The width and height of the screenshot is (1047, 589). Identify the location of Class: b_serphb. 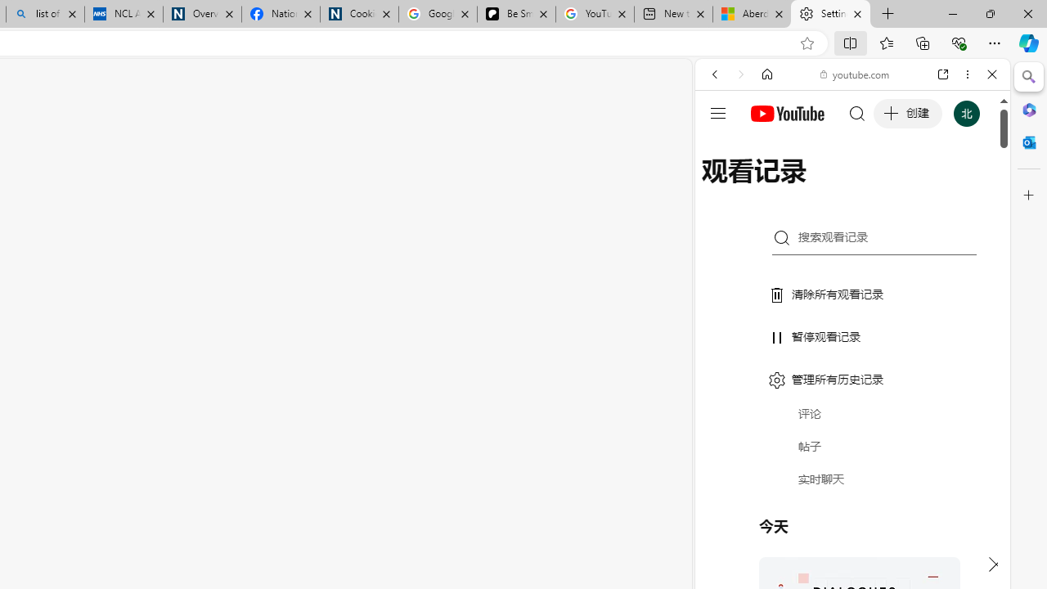
(973, 188).